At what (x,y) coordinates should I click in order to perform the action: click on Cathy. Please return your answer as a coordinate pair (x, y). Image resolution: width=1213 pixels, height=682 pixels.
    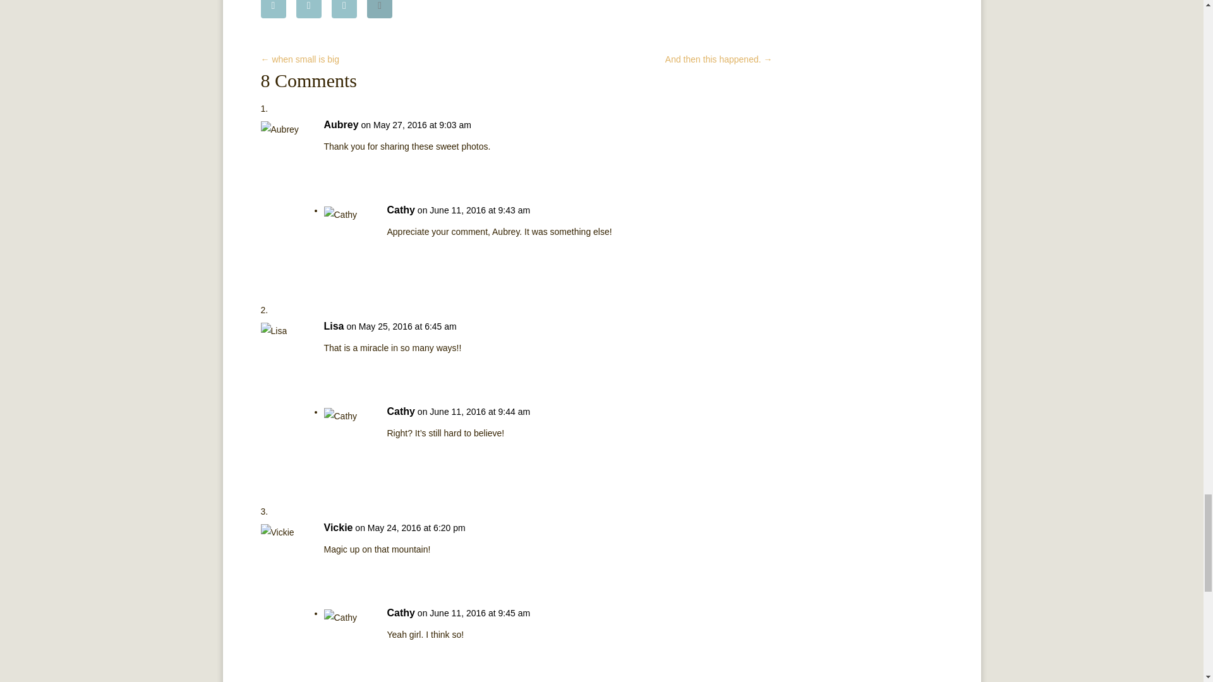
    Looking at the image, I should click on (401, 613).